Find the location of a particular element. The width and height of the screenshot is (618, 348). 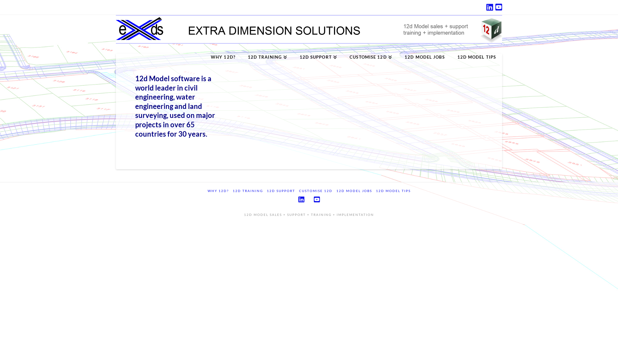

WHY 12D? is located at coordinates (218, 191).